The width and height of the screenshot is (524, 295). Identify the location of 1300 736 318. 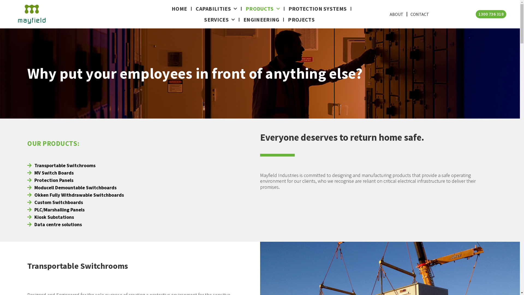
(491, 14).